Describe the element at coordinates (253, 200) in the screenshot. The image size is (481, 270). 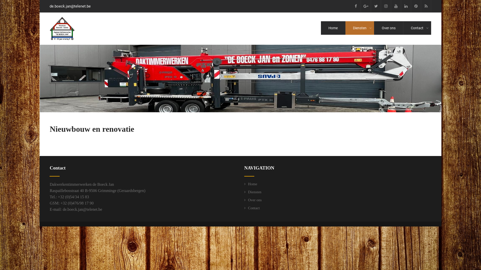
I see `Over ons` at that location.